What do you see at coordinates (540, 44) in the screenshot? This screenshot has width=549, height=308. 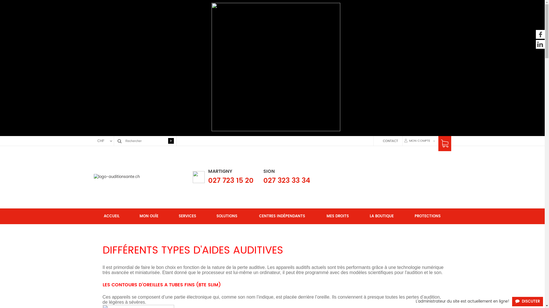 I see `linkedin` at bounding box center [540, 44].